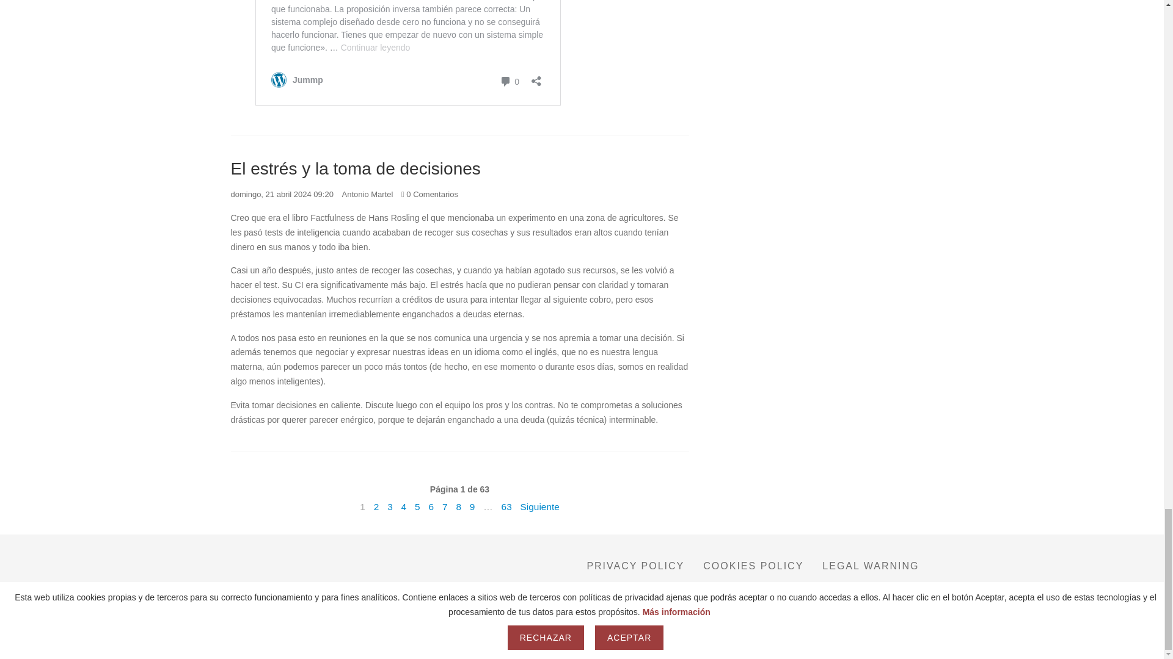 The height and width of the screenshot is (659, 1173). Describe the element at coordinates (753, 565) in the screenshot. I see `Cookies policy` at that location.